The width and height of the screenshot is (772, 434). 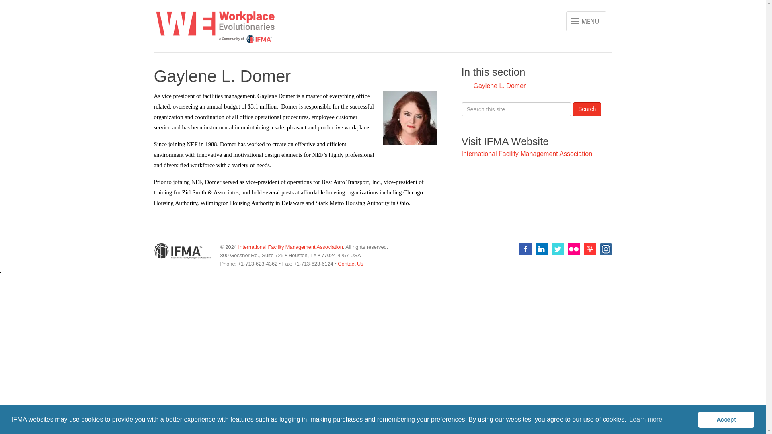 What do you see at coordinates (499, 86) in the screenshot?
I see `Gaylene L. Domer` at bounding box center [499, 86].